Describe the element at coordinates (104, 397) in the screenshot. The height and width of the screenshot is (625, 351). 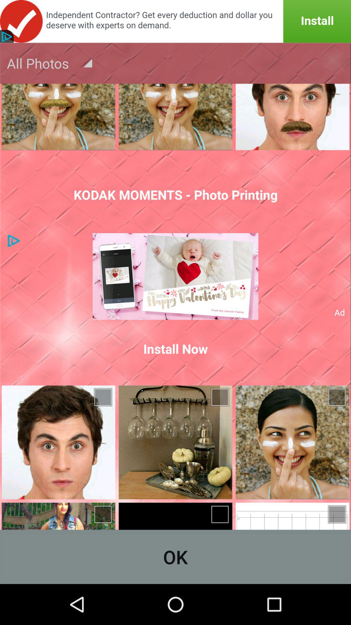
I see `click on the first check box` at that location.